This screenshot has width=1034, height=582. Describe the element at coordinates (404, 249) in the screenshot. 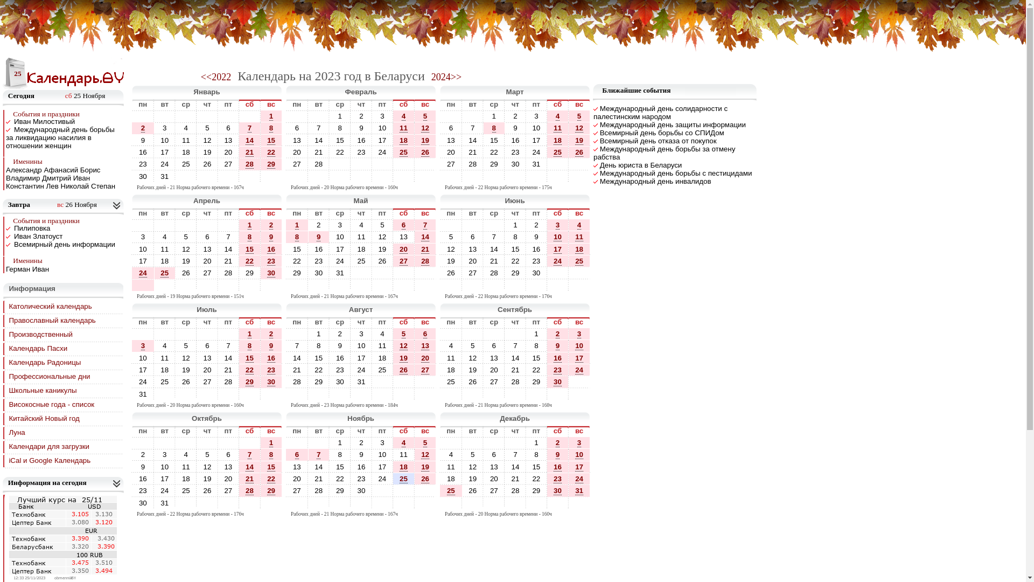

I see `20` at that location.